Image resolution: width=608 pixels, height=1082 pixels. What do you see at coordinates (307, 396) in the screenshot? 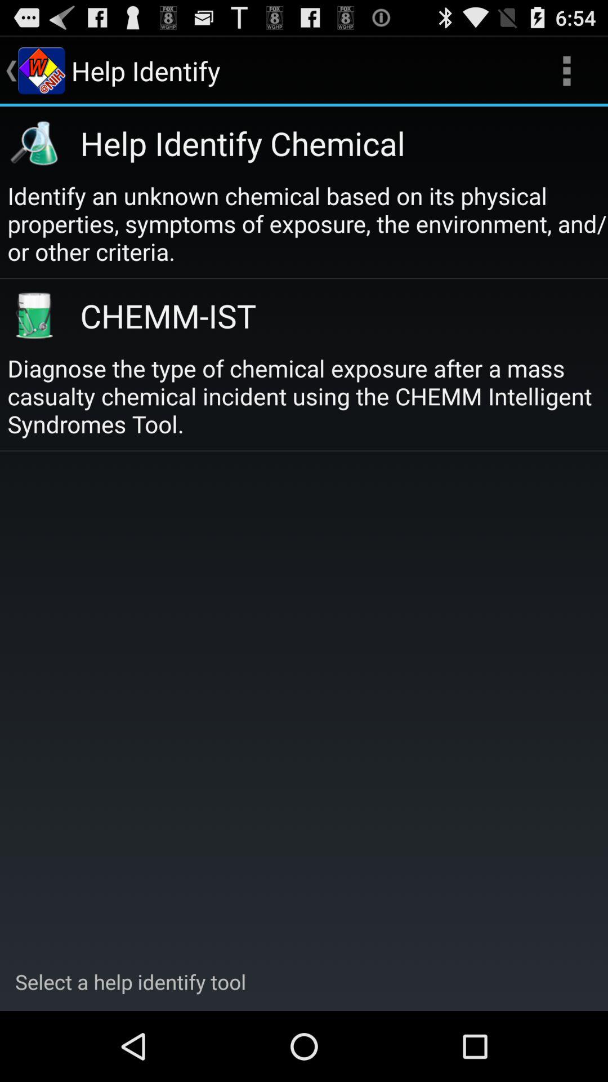
I see `launch diagnose the type at the center` at bounding box center [307, 396].